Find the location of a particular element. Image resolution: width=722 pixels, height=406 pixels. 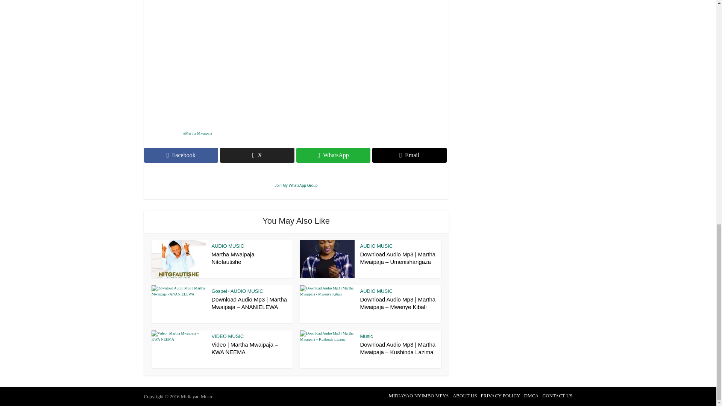

Gospel is located at coordinates (219, 291).